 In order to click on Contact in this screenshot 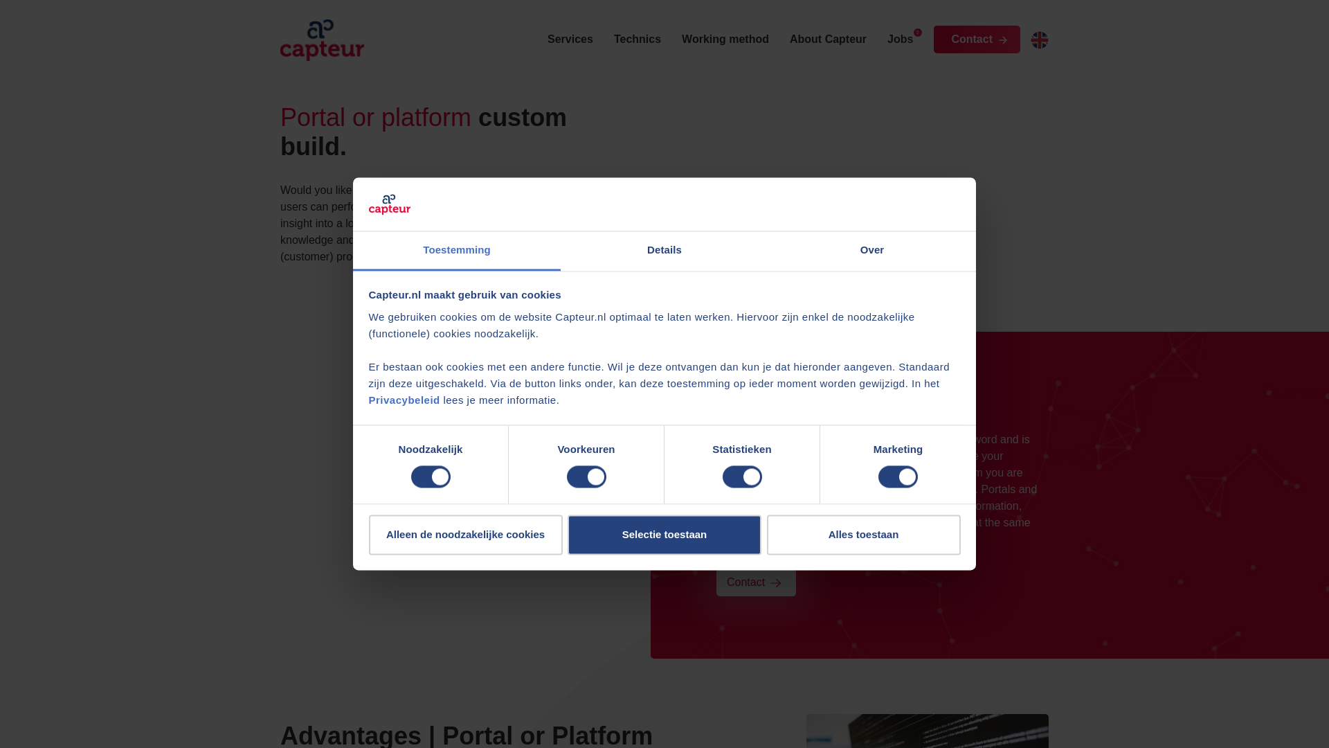, I will do `click(756, 582)`.